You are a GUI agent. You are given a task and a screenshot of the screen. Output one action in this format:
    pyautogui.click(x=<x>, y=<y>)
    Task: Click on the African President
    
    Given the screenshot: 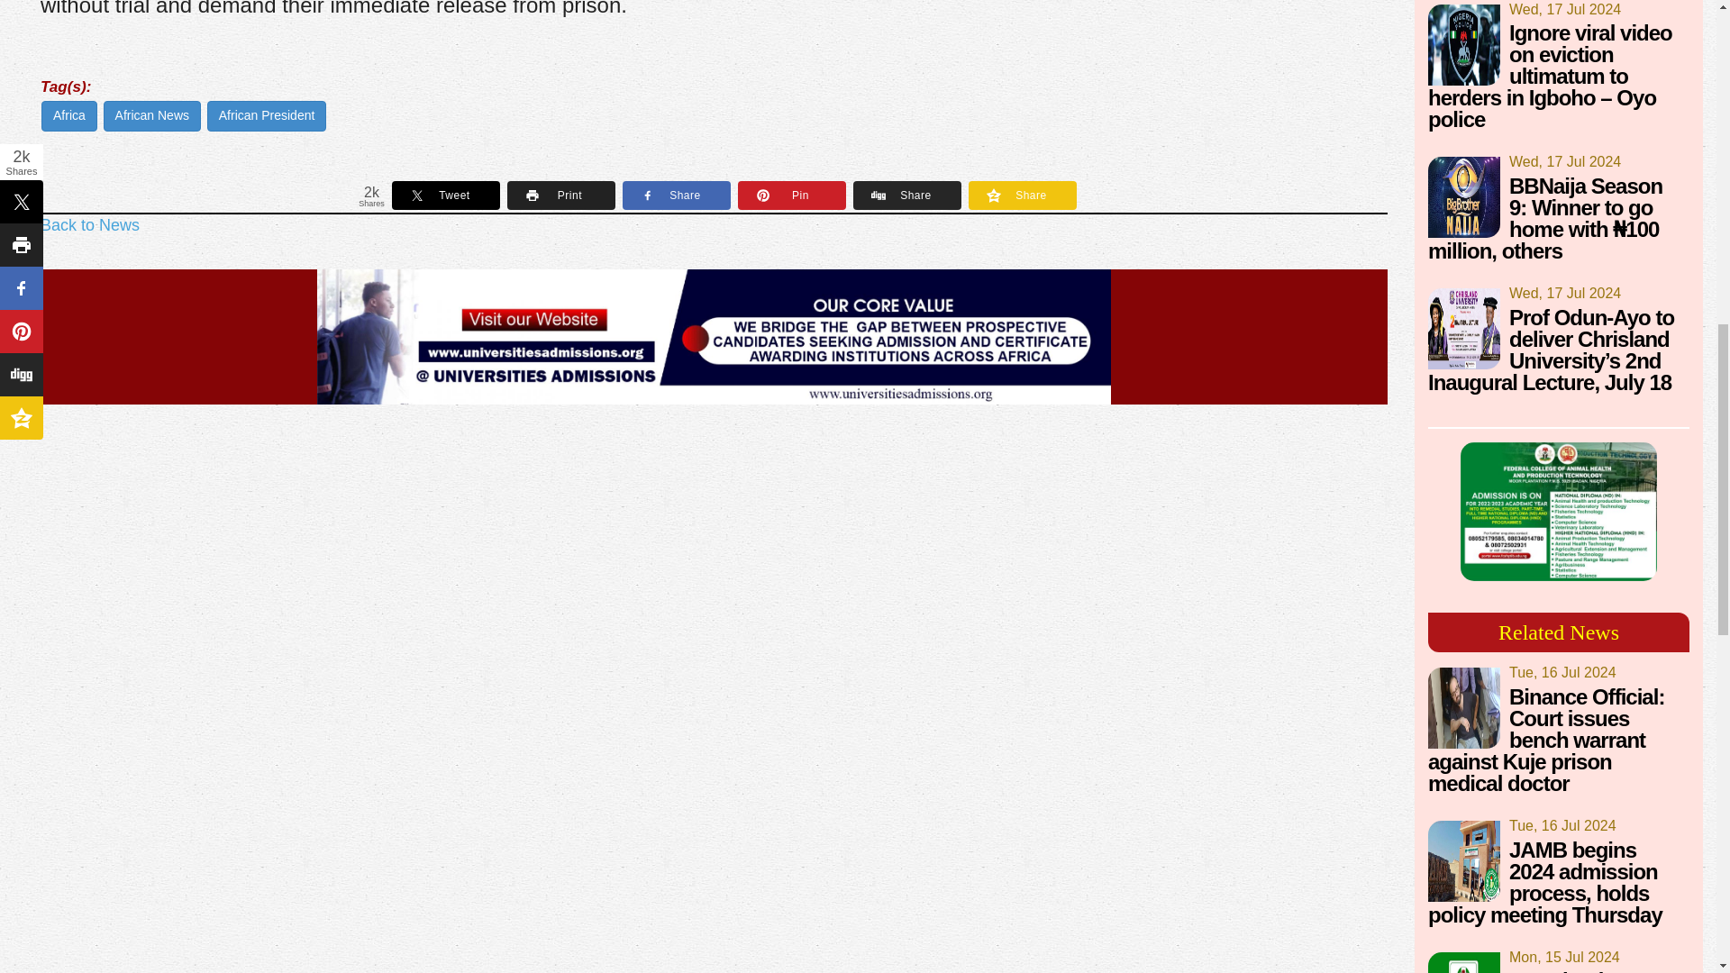 What is the action you would take?
    pyautogui.click(x=267, y=115)
    